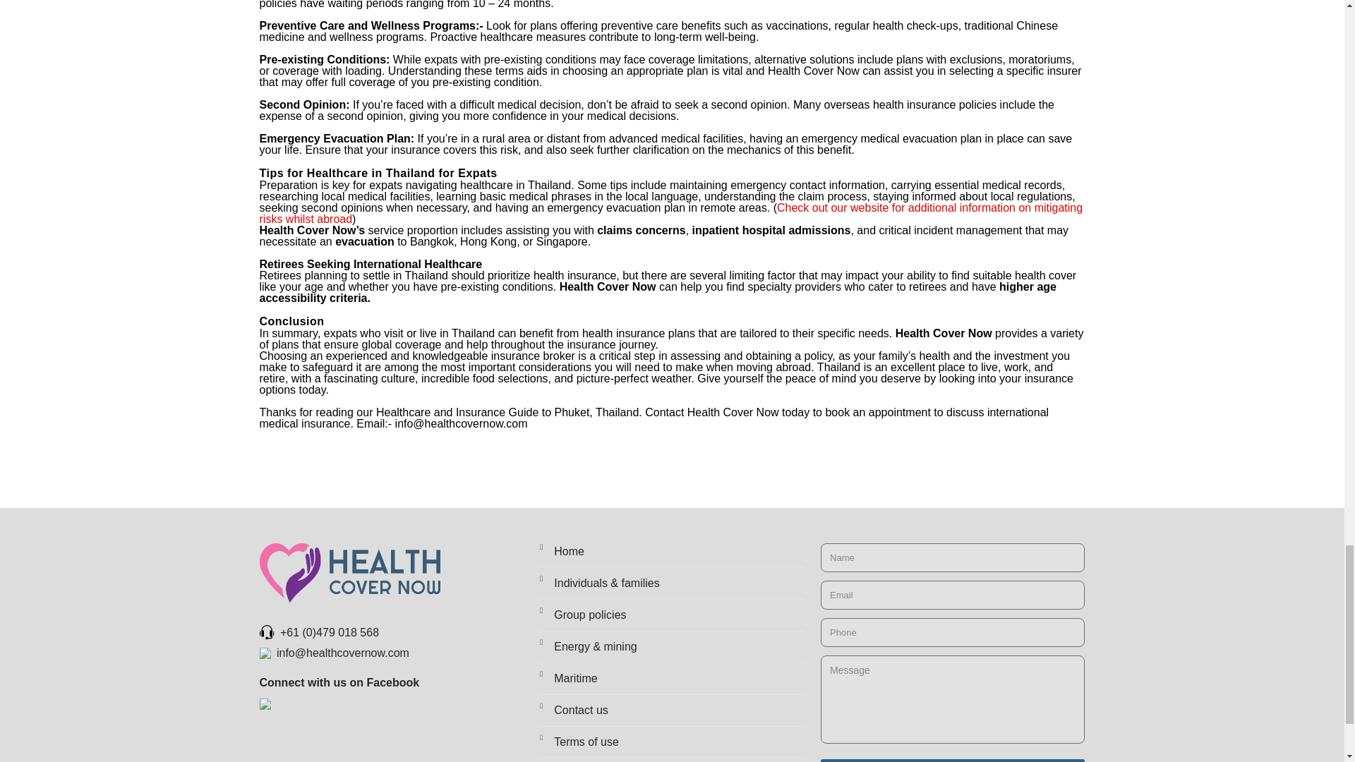  I want to click on Submit, so click(953, 761).